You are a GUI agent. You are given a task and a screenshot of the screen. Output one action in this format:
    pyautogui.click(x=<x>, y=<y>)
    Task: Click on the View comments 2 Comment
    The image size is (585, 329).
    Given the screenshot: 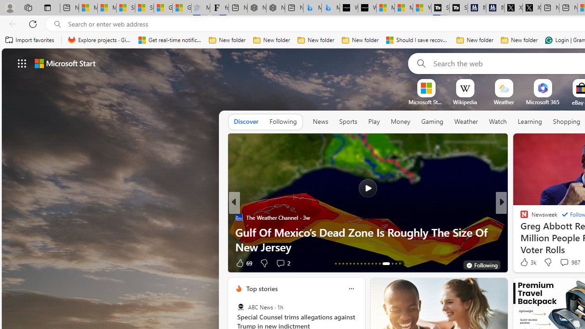 What is the action you would take?
    pyautogui.click(x=282, y=262)
    